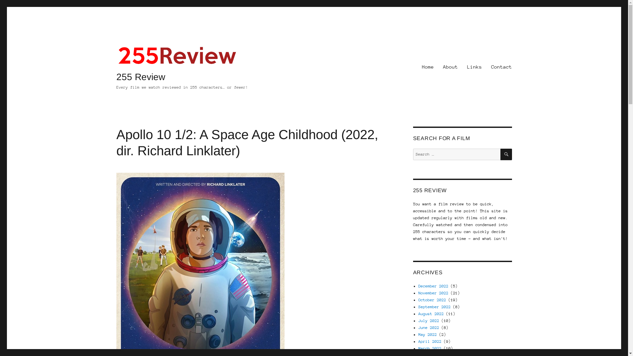 The width and height of the screenshot is (633, 356). I want to click on 255 Review, so click(140, 77).